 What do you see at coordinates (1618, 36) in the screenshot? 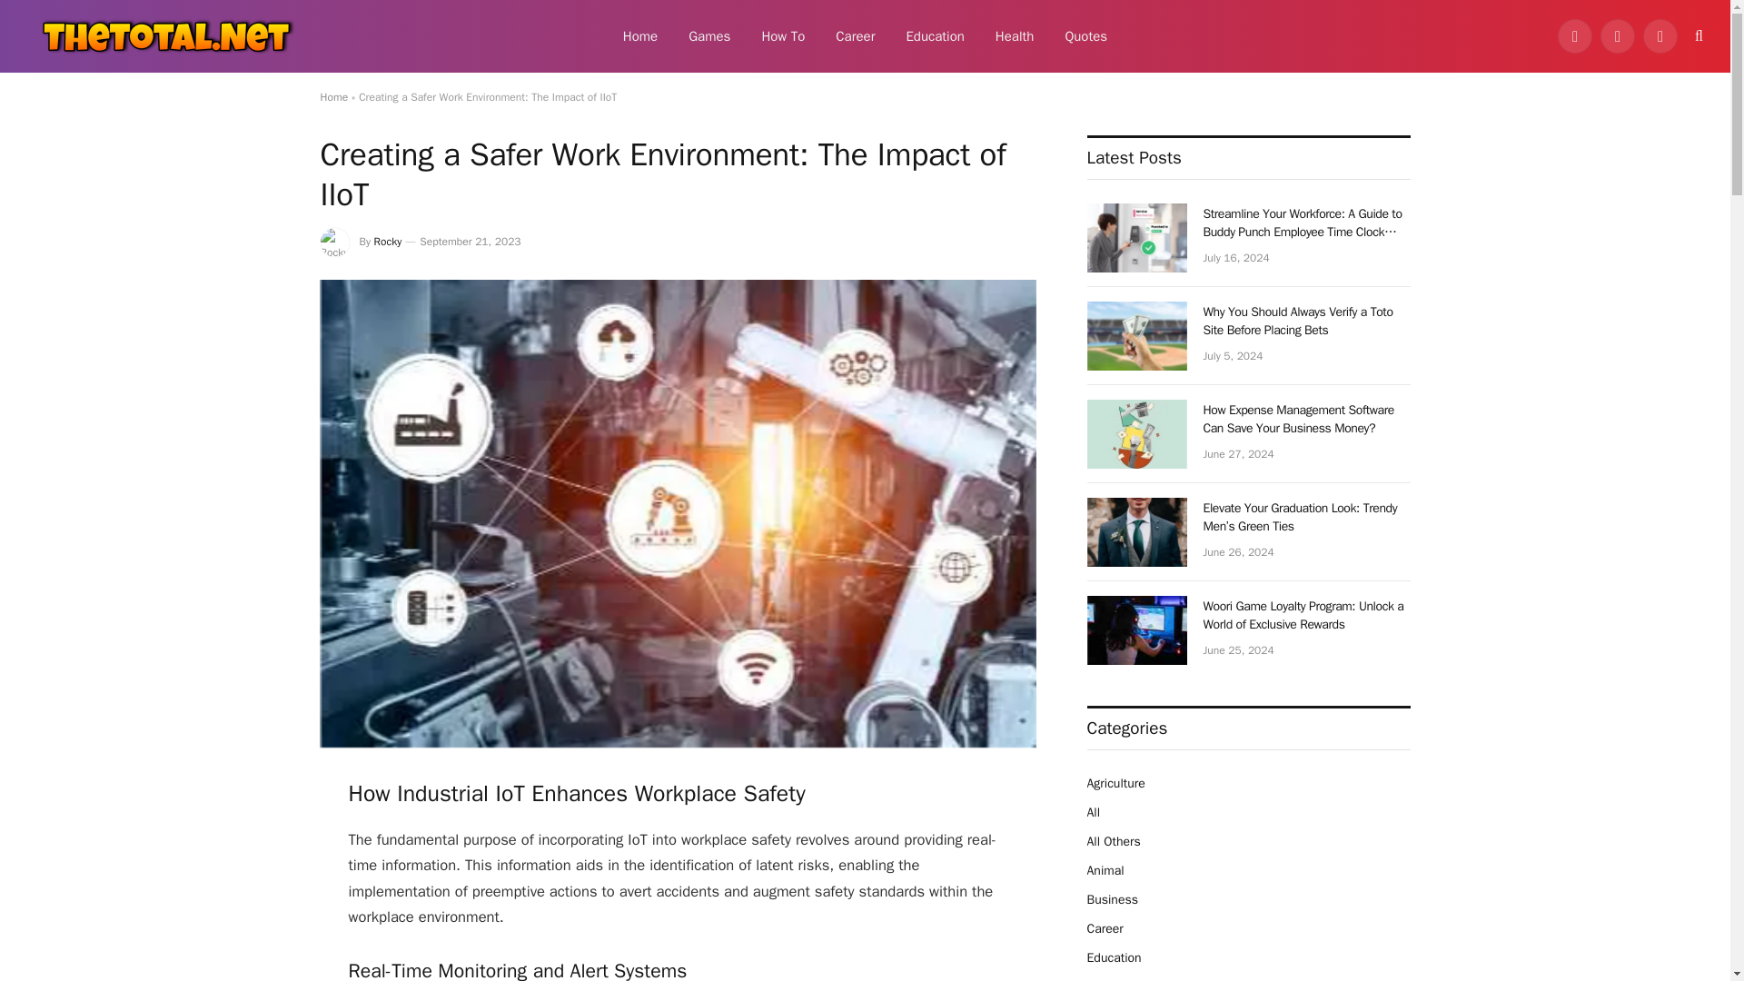
I see `Twitter` at bounding box center [1618, 36].